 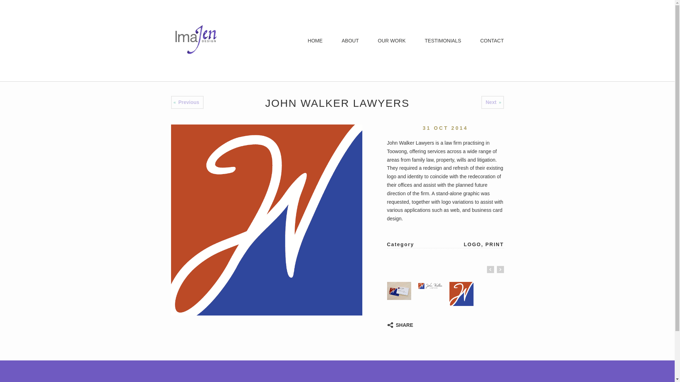 What do you see at coordinates (350, 41) in the screenshot?
I see `ABOUT` at bounding box center [350, 41].